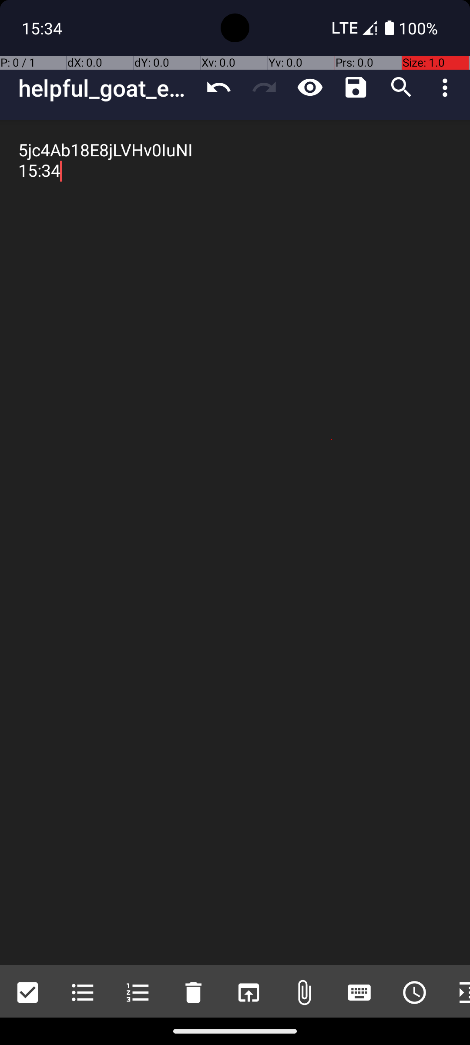  What do you see at coordinates (107, 88) in the screenshot?
I see `helpful_goat_edited` at bounding box center [107, 88].